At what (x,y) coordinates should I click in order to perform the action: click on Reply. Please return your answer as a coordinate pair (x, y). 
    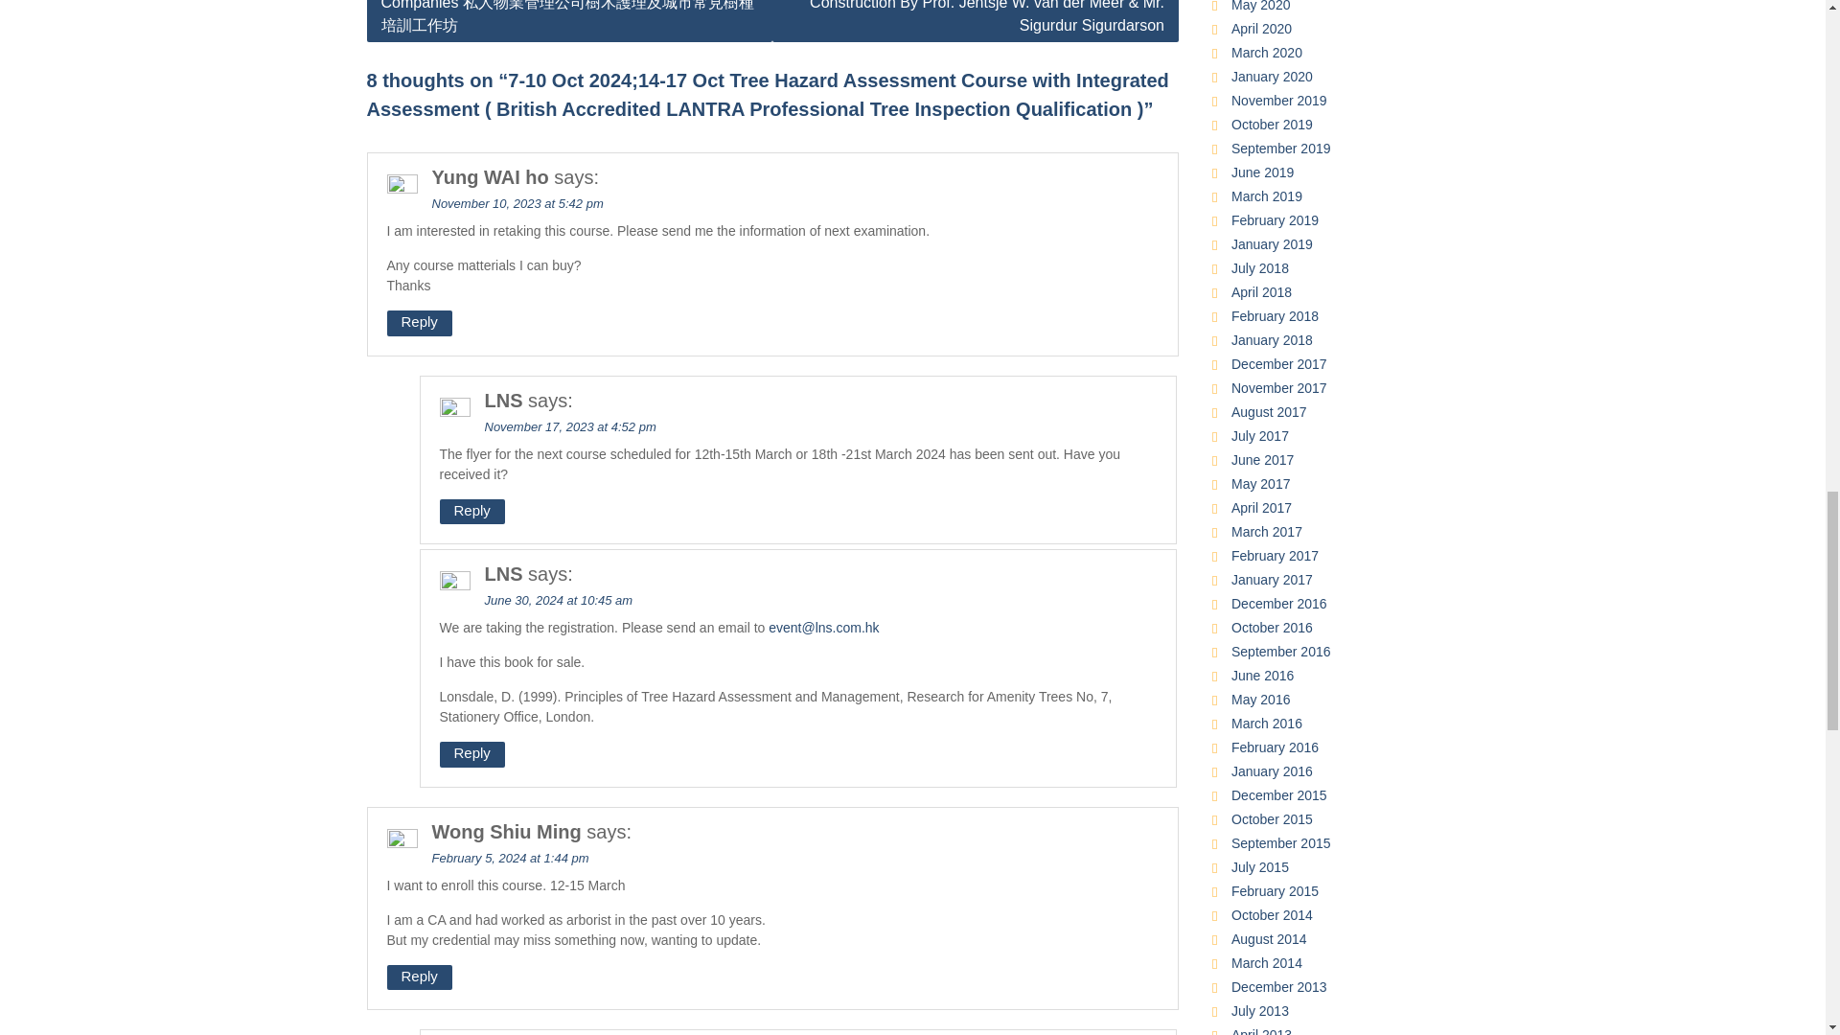
    Looking at the image, I should click on (420, 324).